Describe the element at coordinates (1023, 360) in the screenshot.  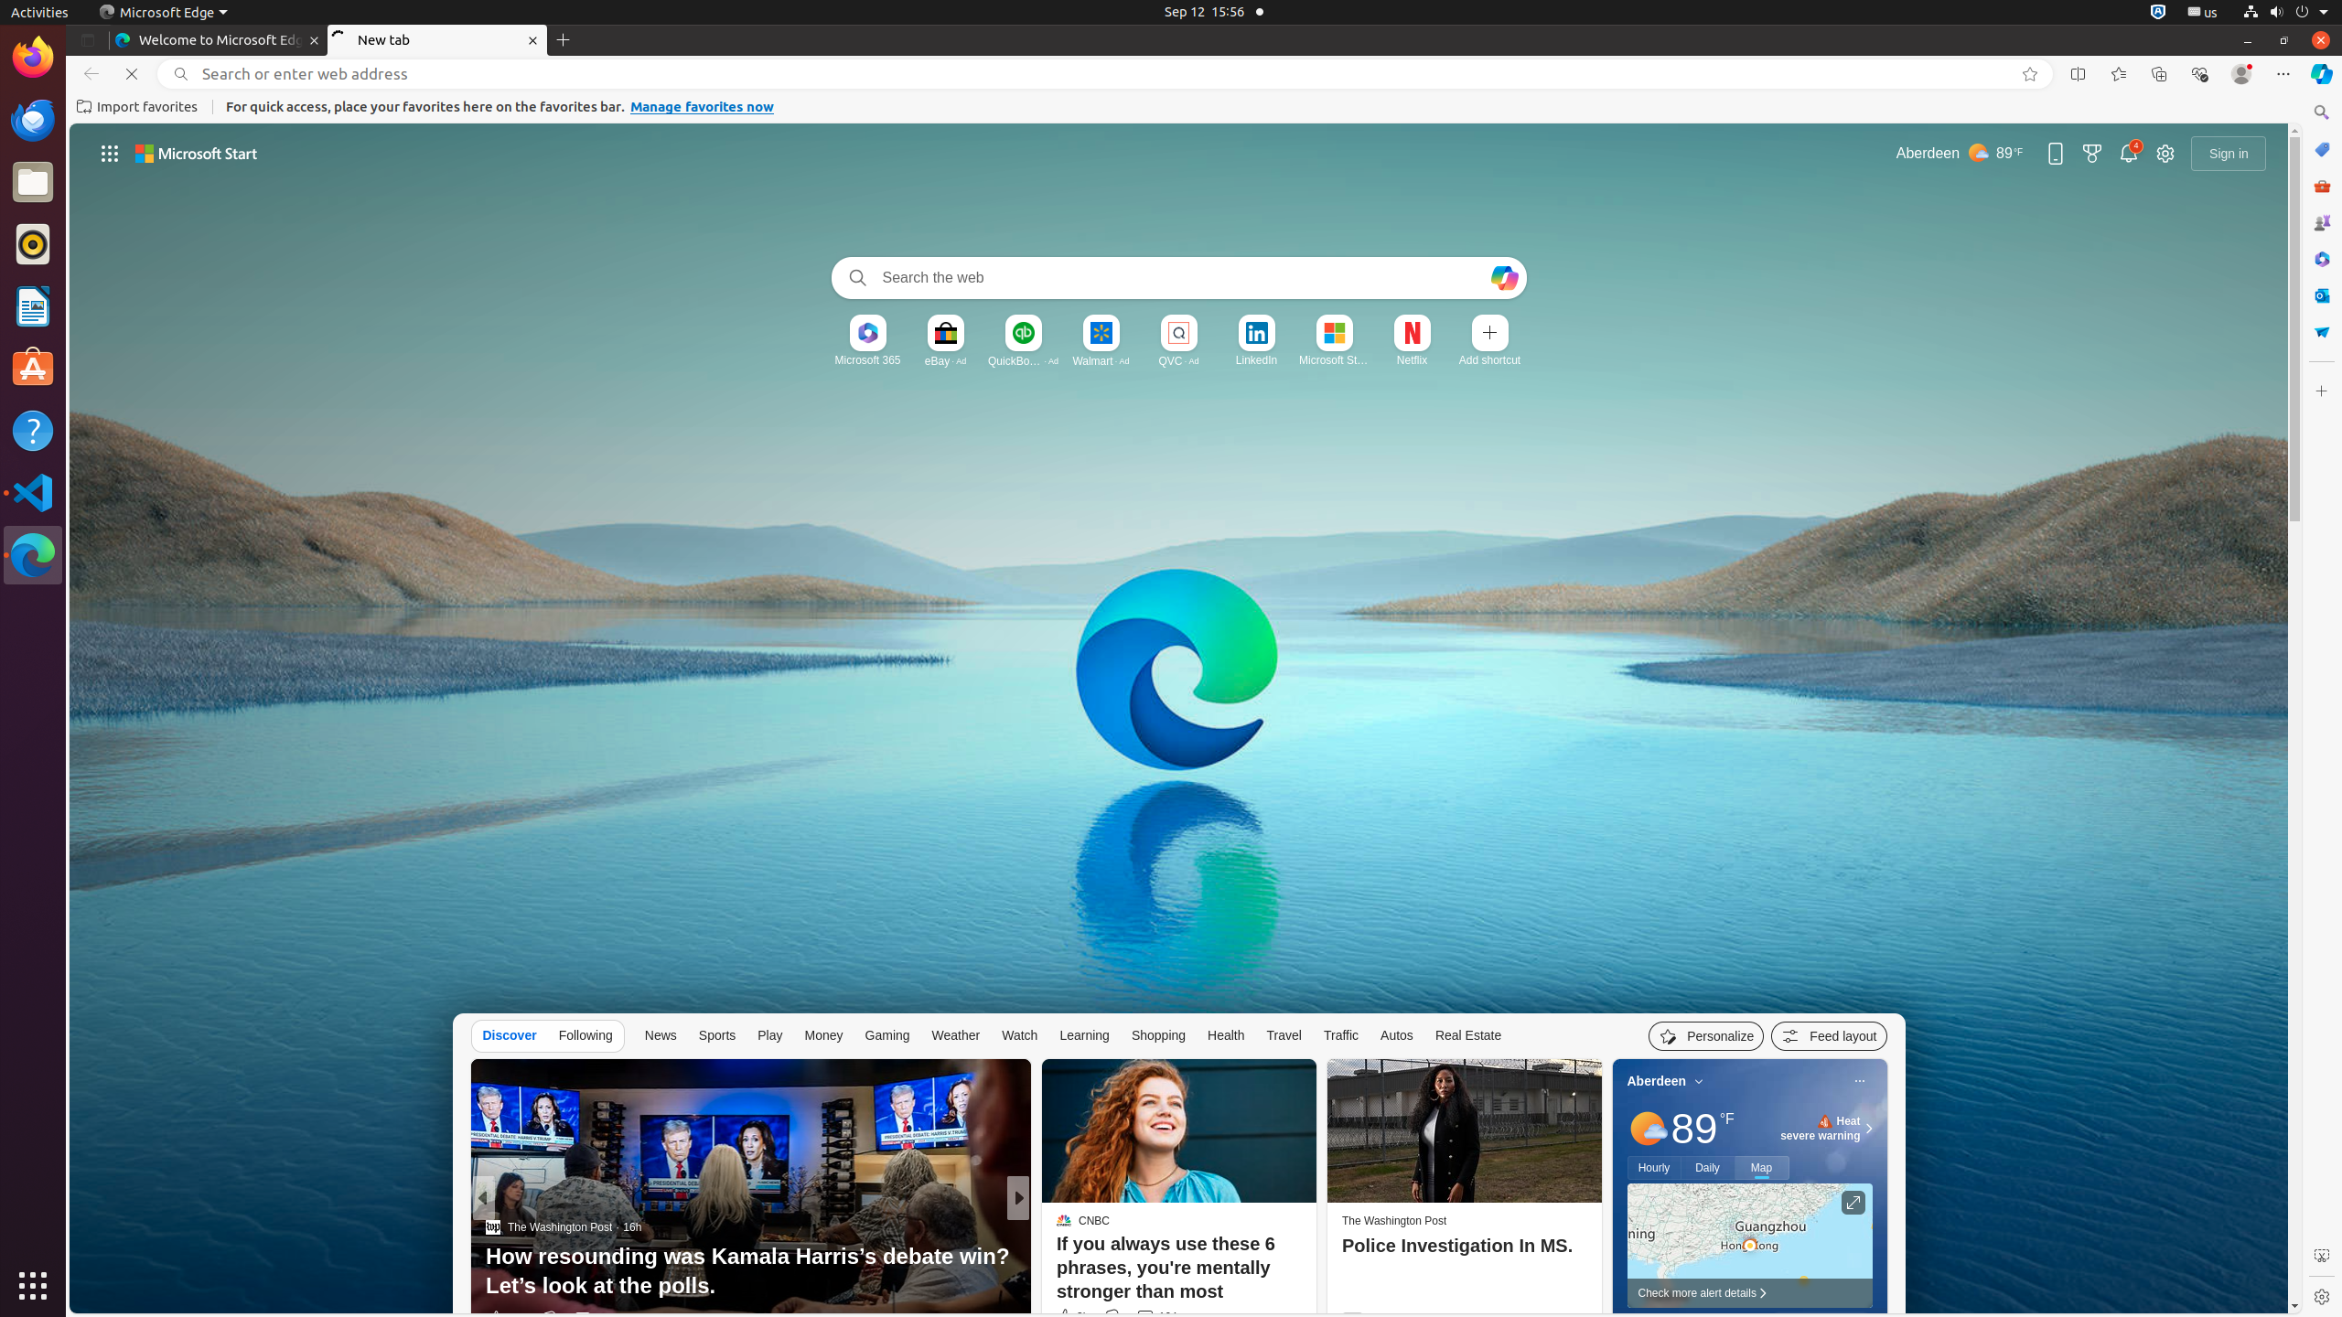
I see `QuickBooks · Ad` at that location.